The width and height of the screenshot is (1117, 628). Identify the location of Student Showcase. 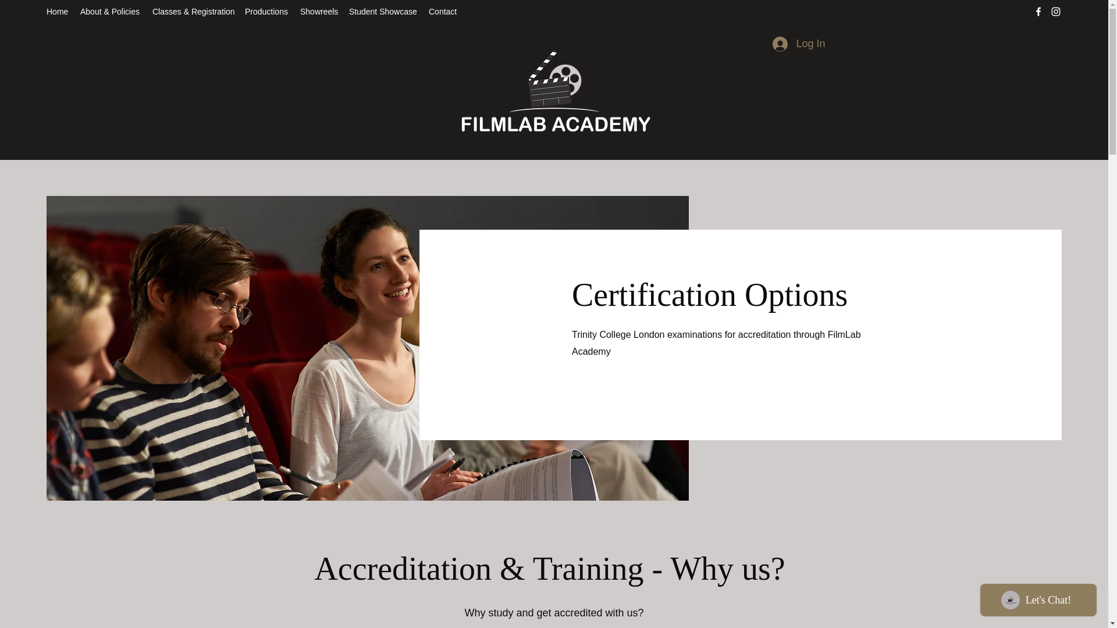
(383, 12).